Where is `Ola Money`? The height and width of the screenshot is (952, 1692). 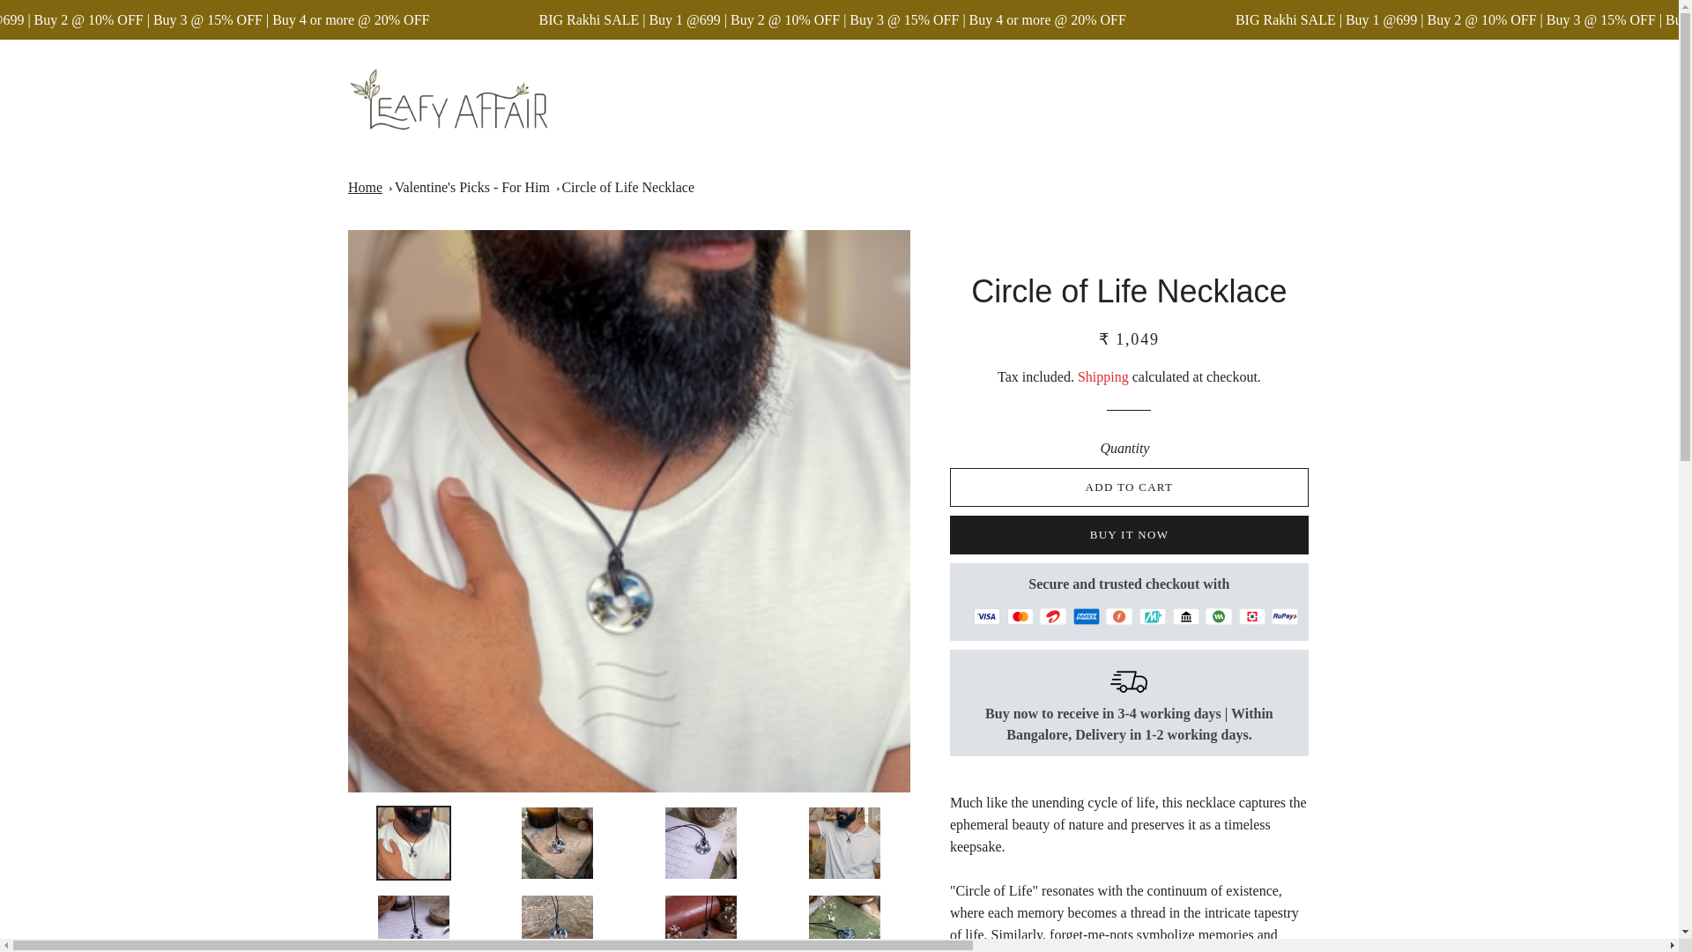
Ola Money is located at coordinates (1218, 616).